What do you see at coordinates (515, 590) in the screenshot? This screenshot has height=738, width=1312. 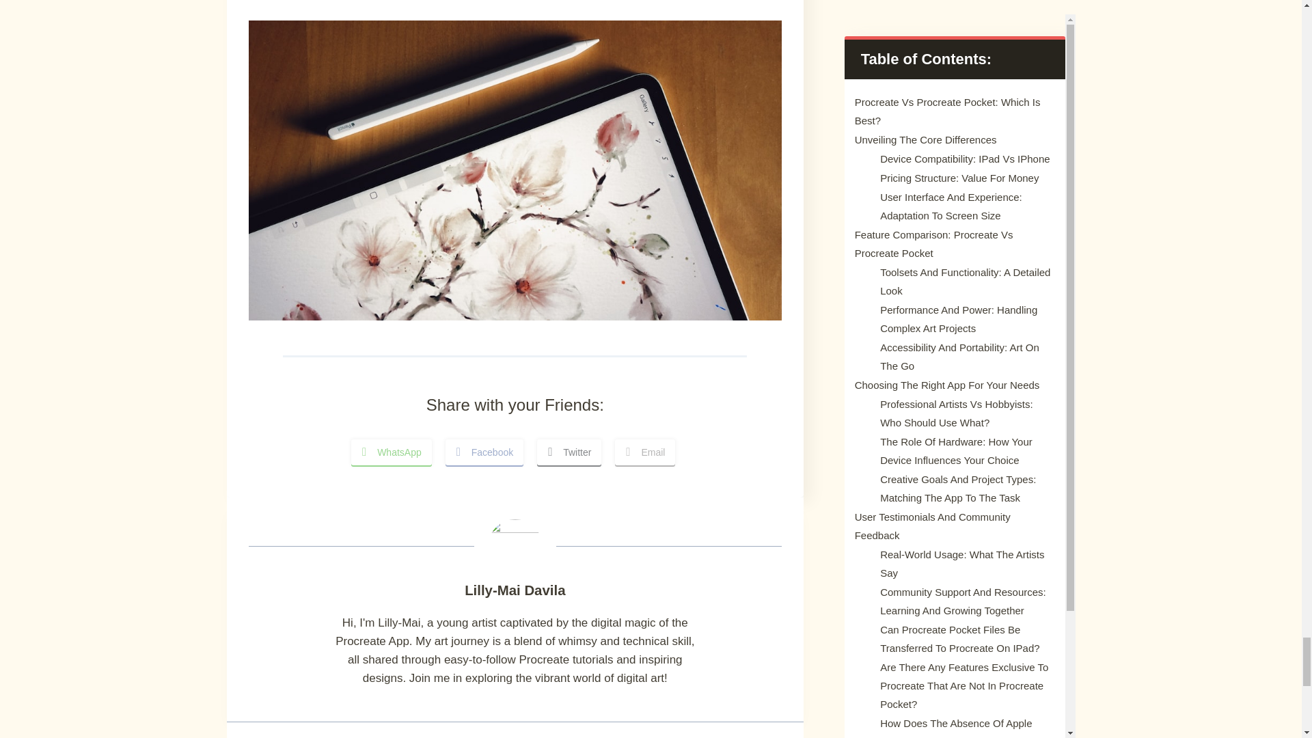 I see `Posts by Lilly-Mai Davila` at bounding box center [515, 590].